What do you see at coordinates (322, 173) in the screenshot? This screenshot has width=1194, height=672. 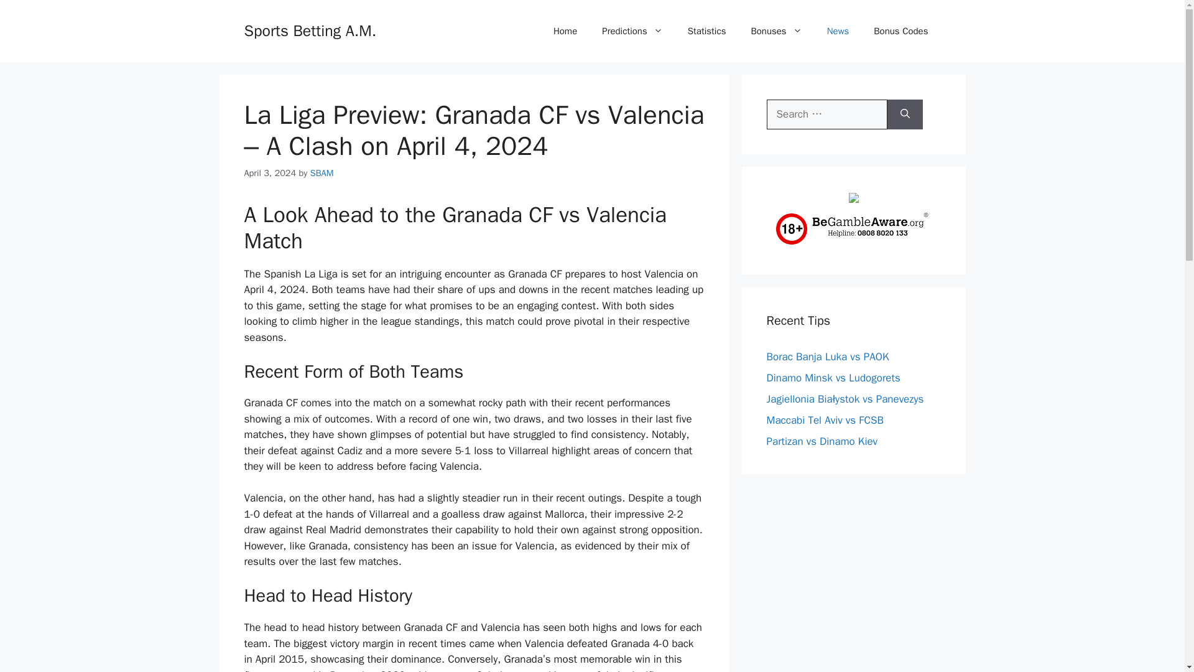 I see `SBAM` at bounding box center [322, 173].